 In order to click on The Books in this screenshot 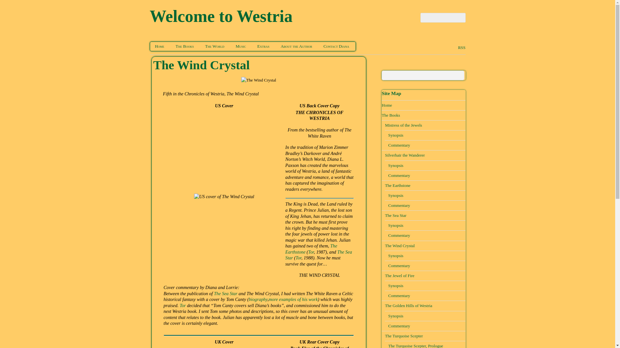, I will do `click(185, 46)`.